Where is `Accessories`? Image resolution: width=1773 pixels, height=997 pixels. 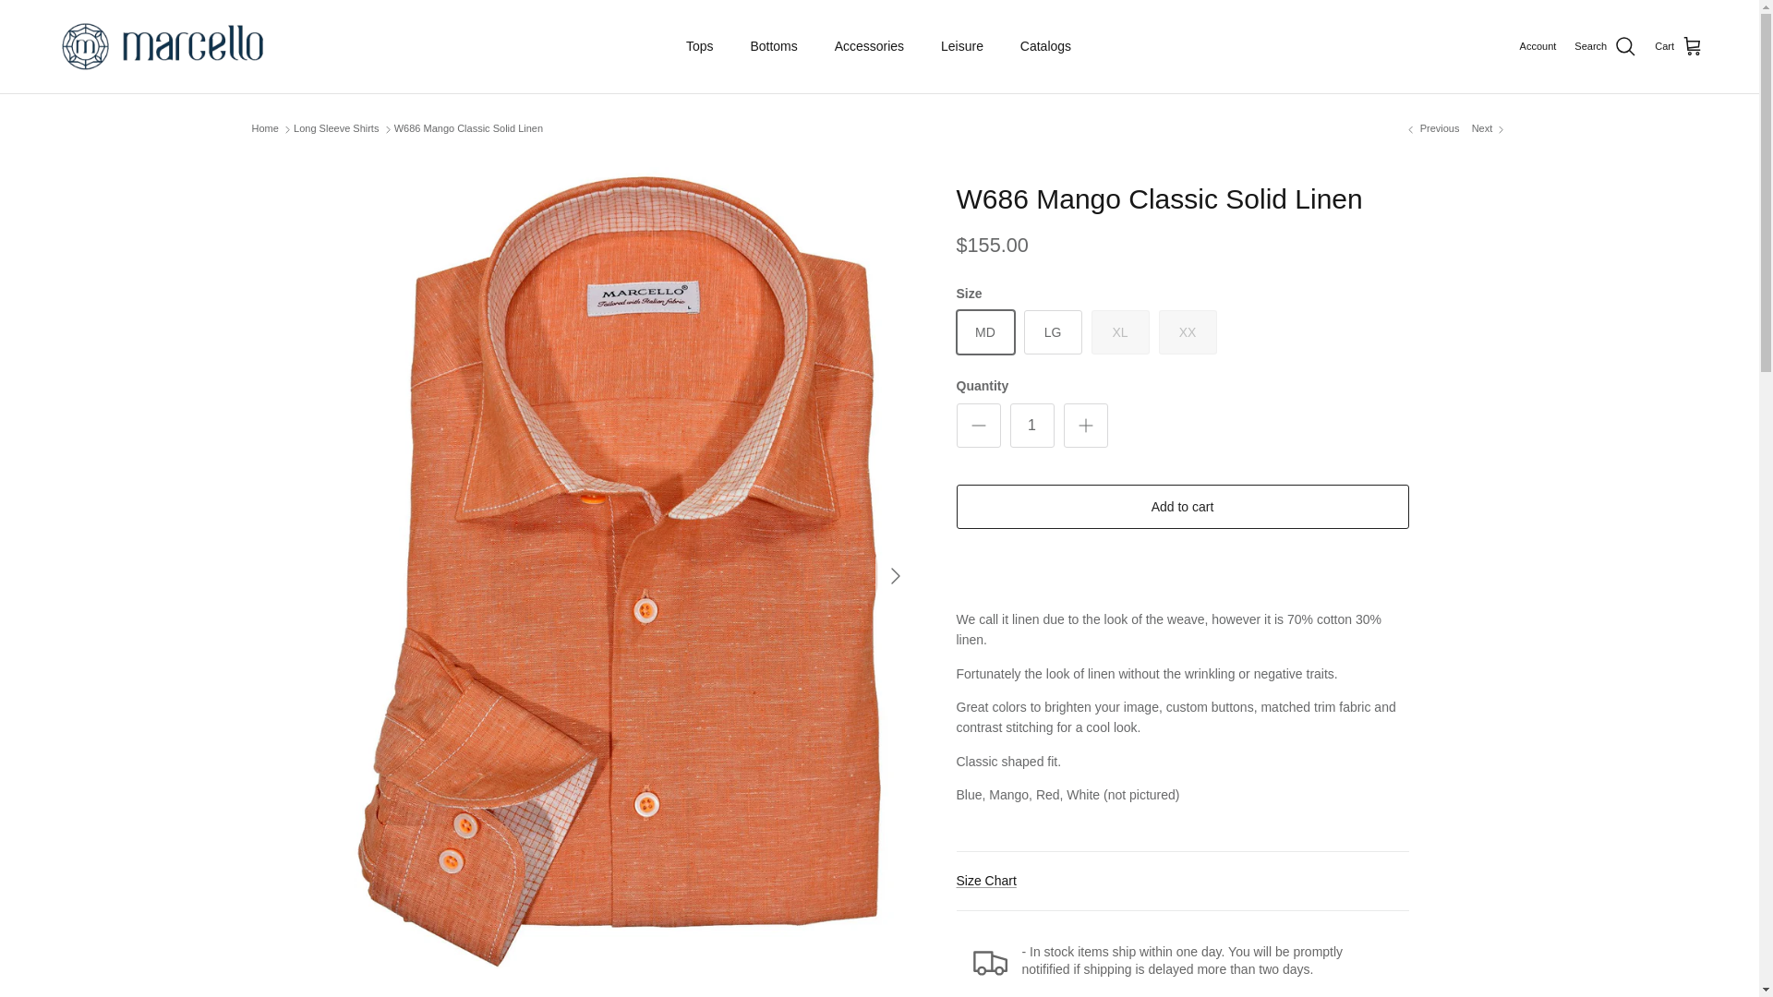 Accessories is located at coordinates (868, 46).